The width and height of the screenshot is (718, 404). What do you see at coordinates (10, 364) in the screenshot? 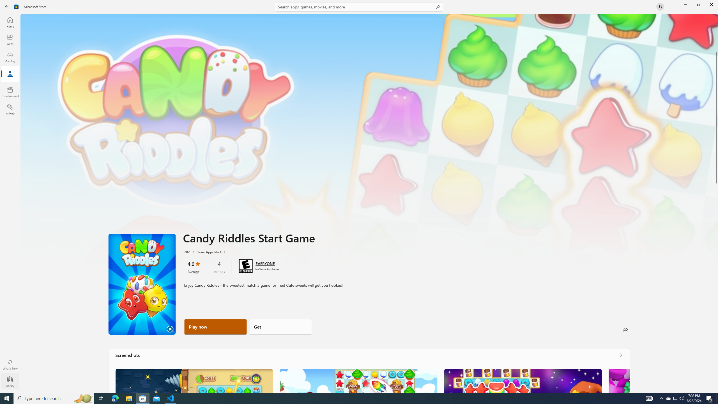
I see `What's New` at bounding box center [10, 364].